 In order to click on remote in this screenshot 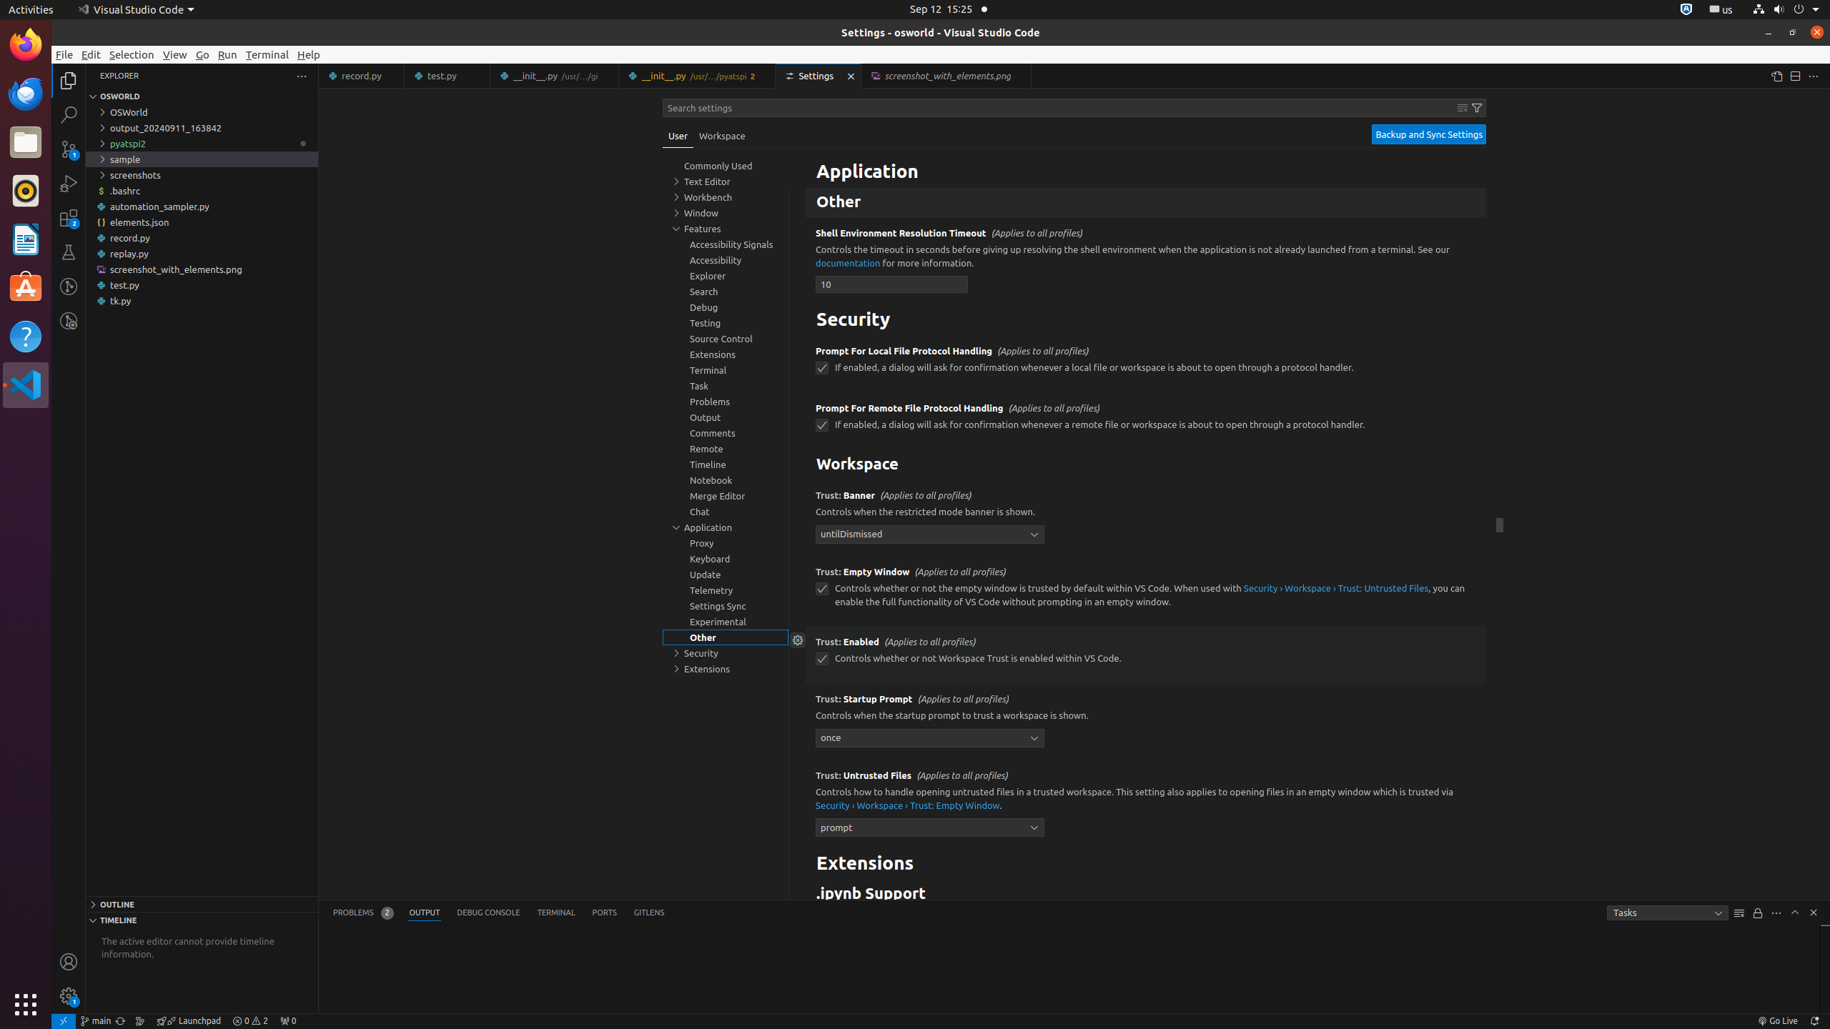, I will do `click(64, 1021)`.